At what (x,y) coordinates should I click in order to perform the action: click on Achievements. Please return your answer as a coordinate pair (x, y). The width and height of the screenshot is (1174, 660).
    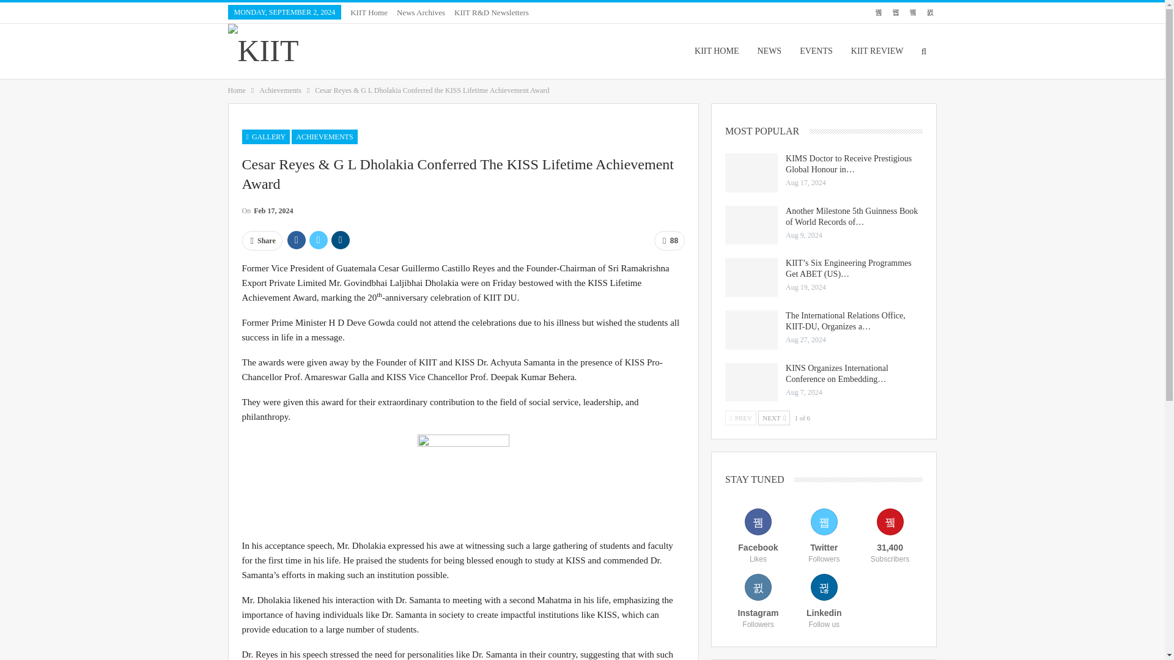
    Looking at the image, I should click on (280, 90).